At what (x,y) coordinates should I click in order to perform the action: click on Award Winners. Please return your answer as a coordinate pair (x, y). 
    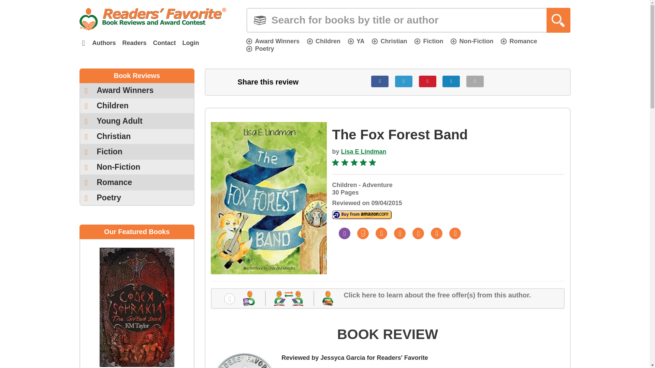
    Looking at the image, I should click on (273, 41).